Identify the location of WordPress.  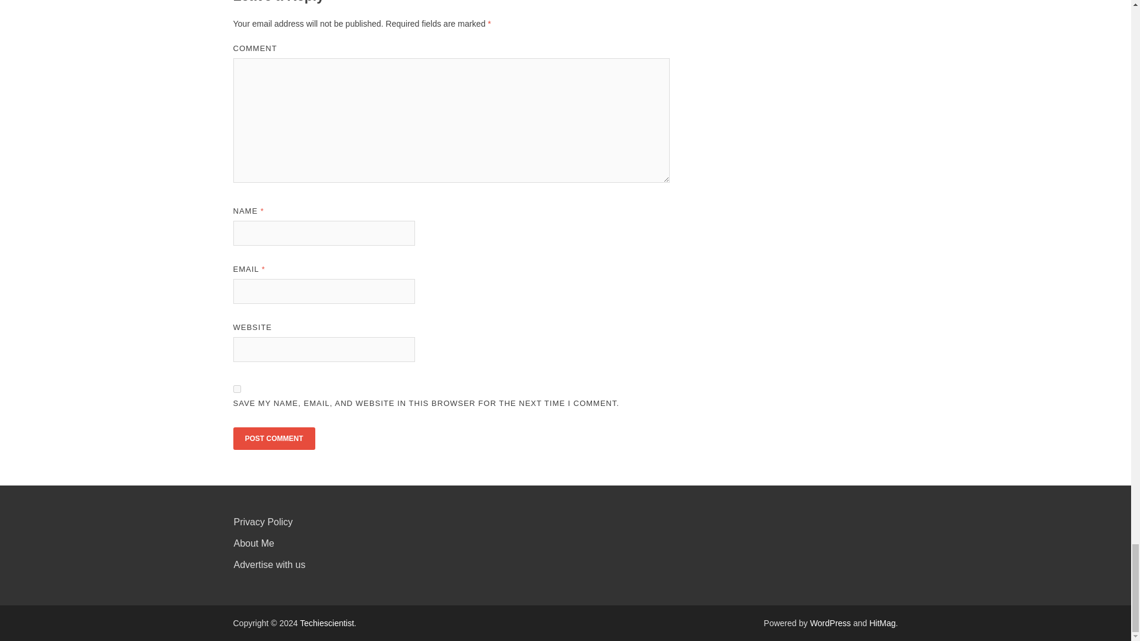
(830, 623).